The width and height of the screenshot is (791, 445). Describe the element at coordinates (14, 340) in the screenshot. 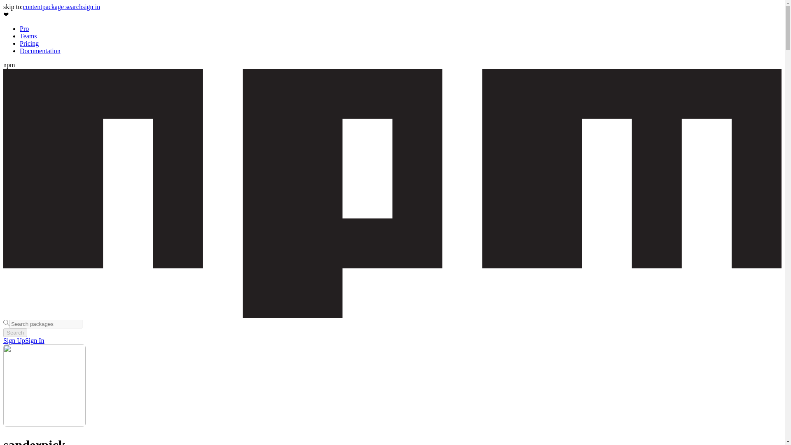

I see `Sign Up` at that location.